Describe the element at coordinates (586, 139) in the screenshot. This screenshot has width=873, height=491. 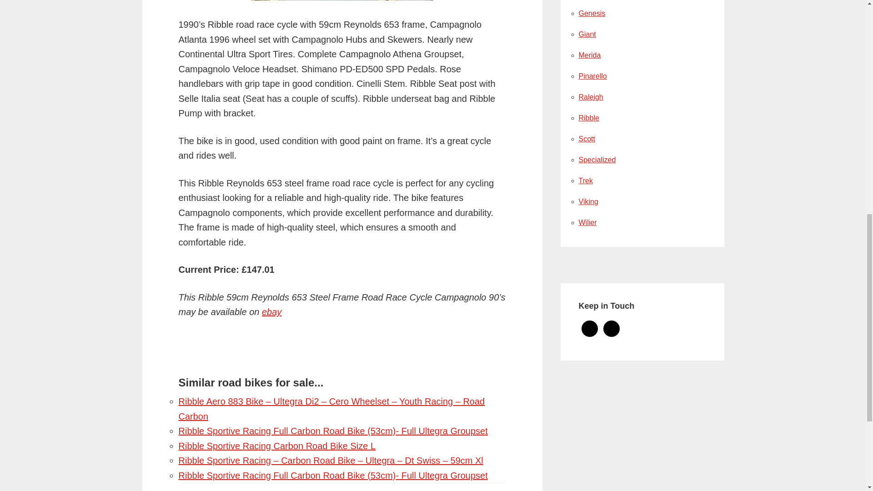
I see `Scott` at that location.